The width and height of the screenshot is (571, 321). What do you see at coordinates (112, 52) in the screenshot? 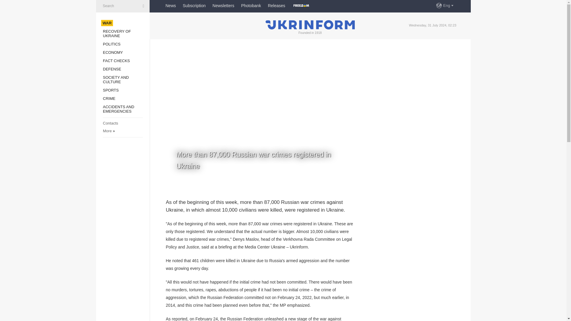
I see `ECONOMY` at bounding box center [112, 52].